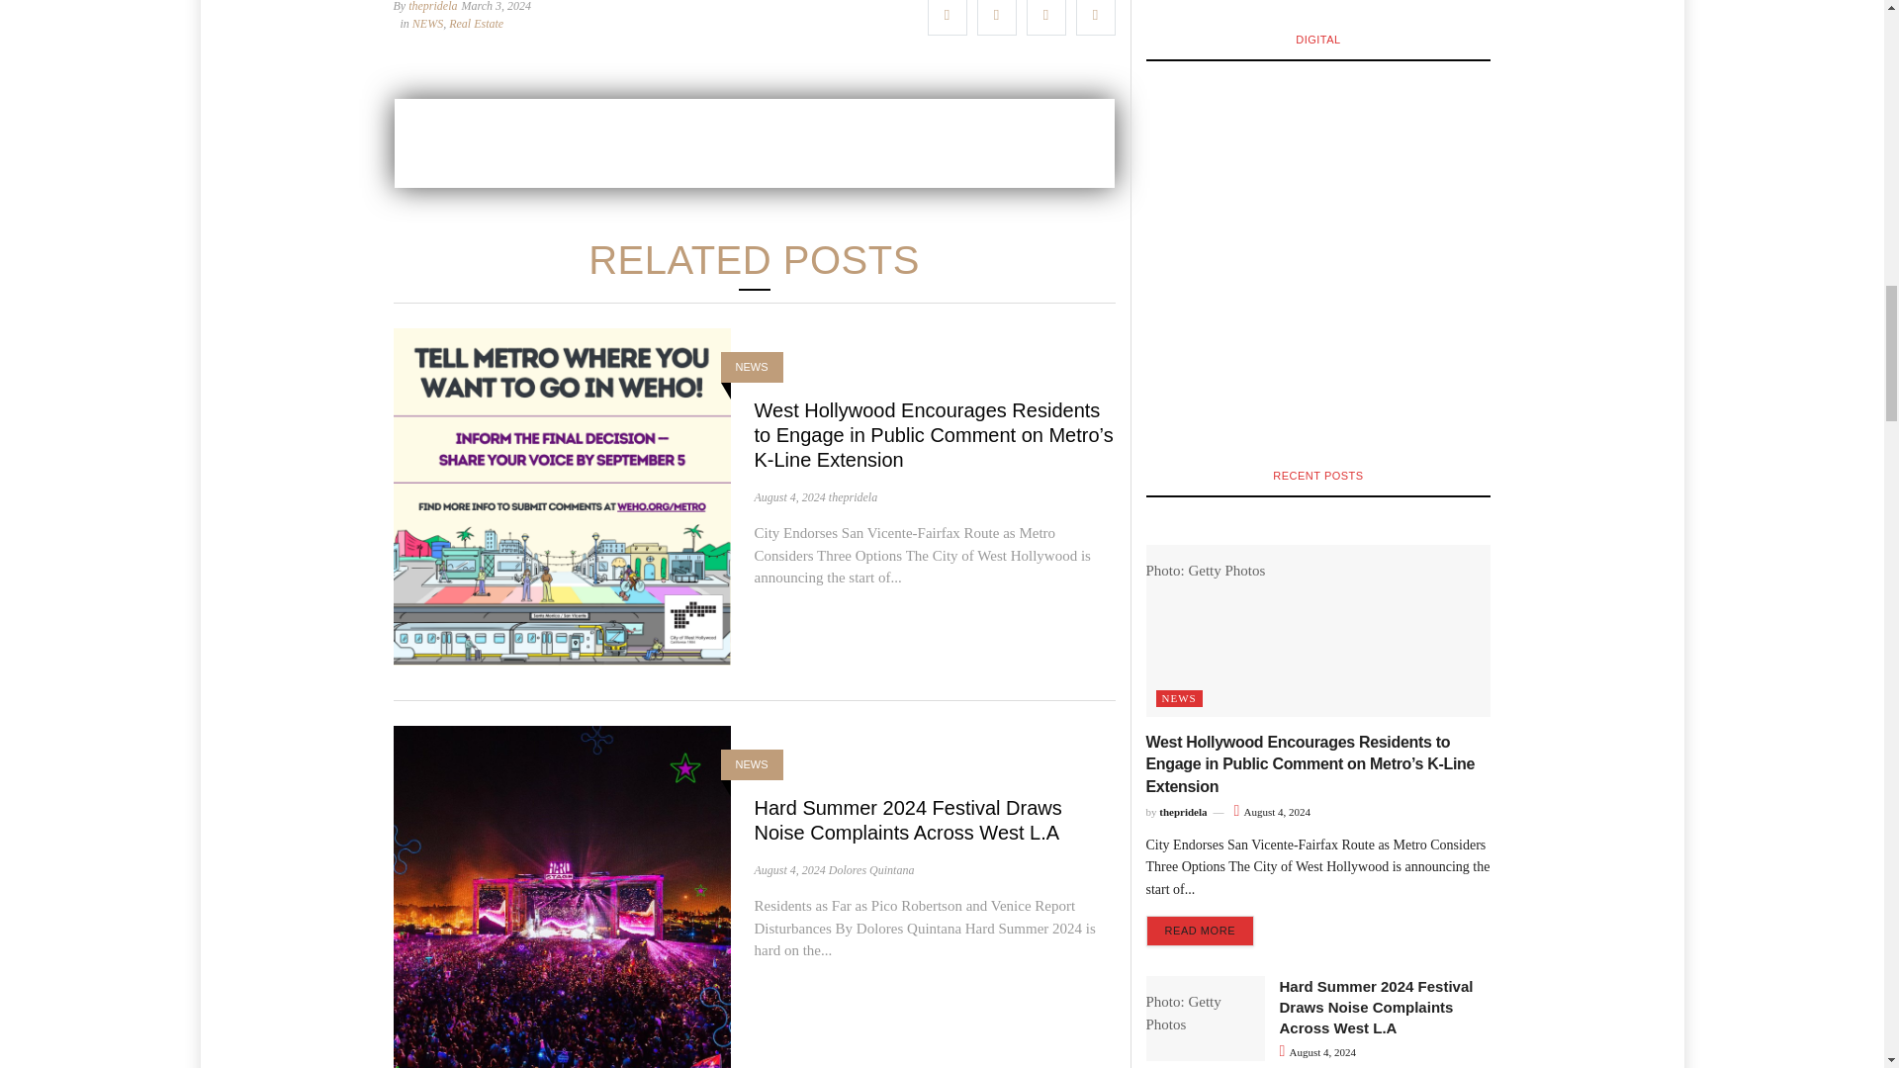 This screenshot has height=1068, width=1899. I want to click on 3rd party ad content, so click(753, 143).